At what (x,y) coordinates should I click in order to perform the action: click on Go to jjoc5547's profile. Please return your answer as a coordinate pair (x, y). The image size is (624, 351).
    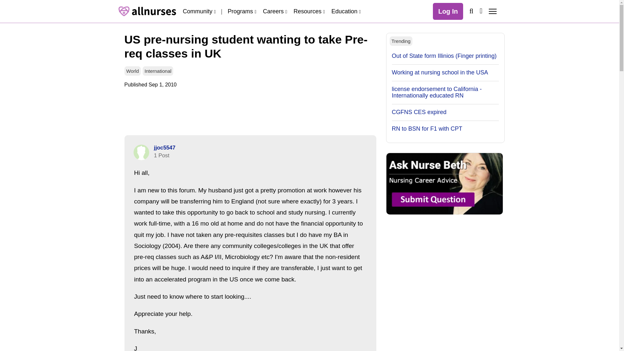
    Looking at the image, I should click on (164, 148).